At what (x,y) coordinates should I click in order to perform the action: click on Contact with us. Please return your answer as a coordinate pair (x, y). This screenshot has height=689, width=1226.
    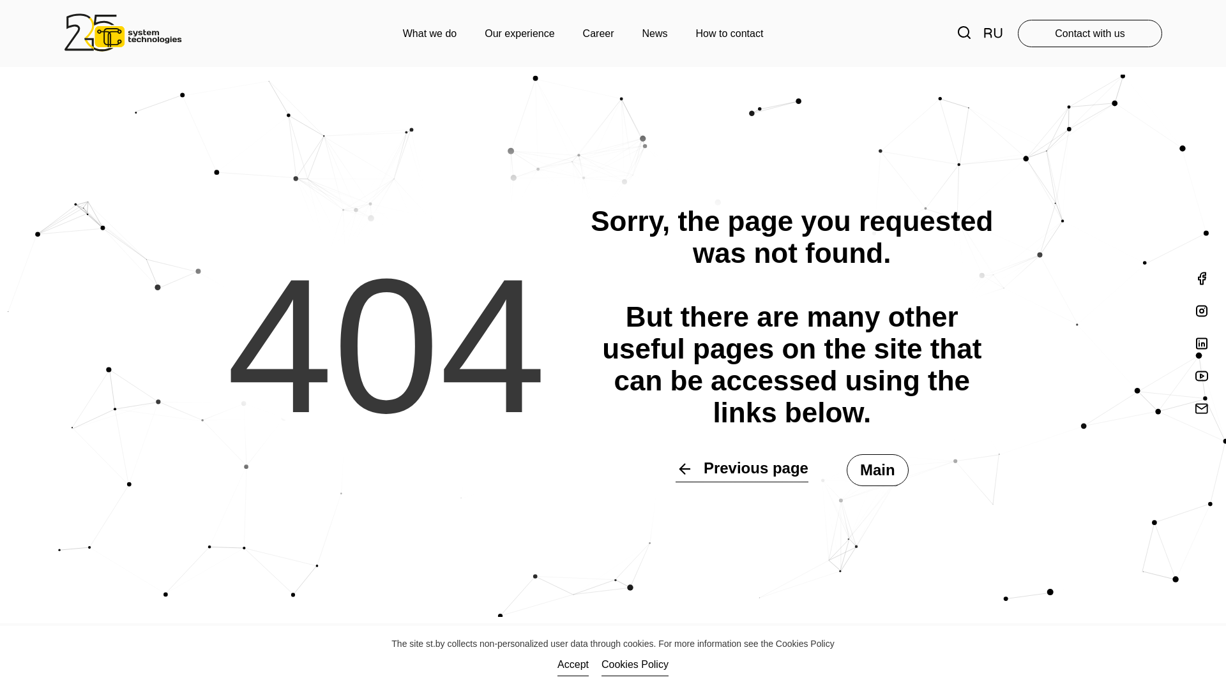
    Looking at the image, I should click on (1090, 33).